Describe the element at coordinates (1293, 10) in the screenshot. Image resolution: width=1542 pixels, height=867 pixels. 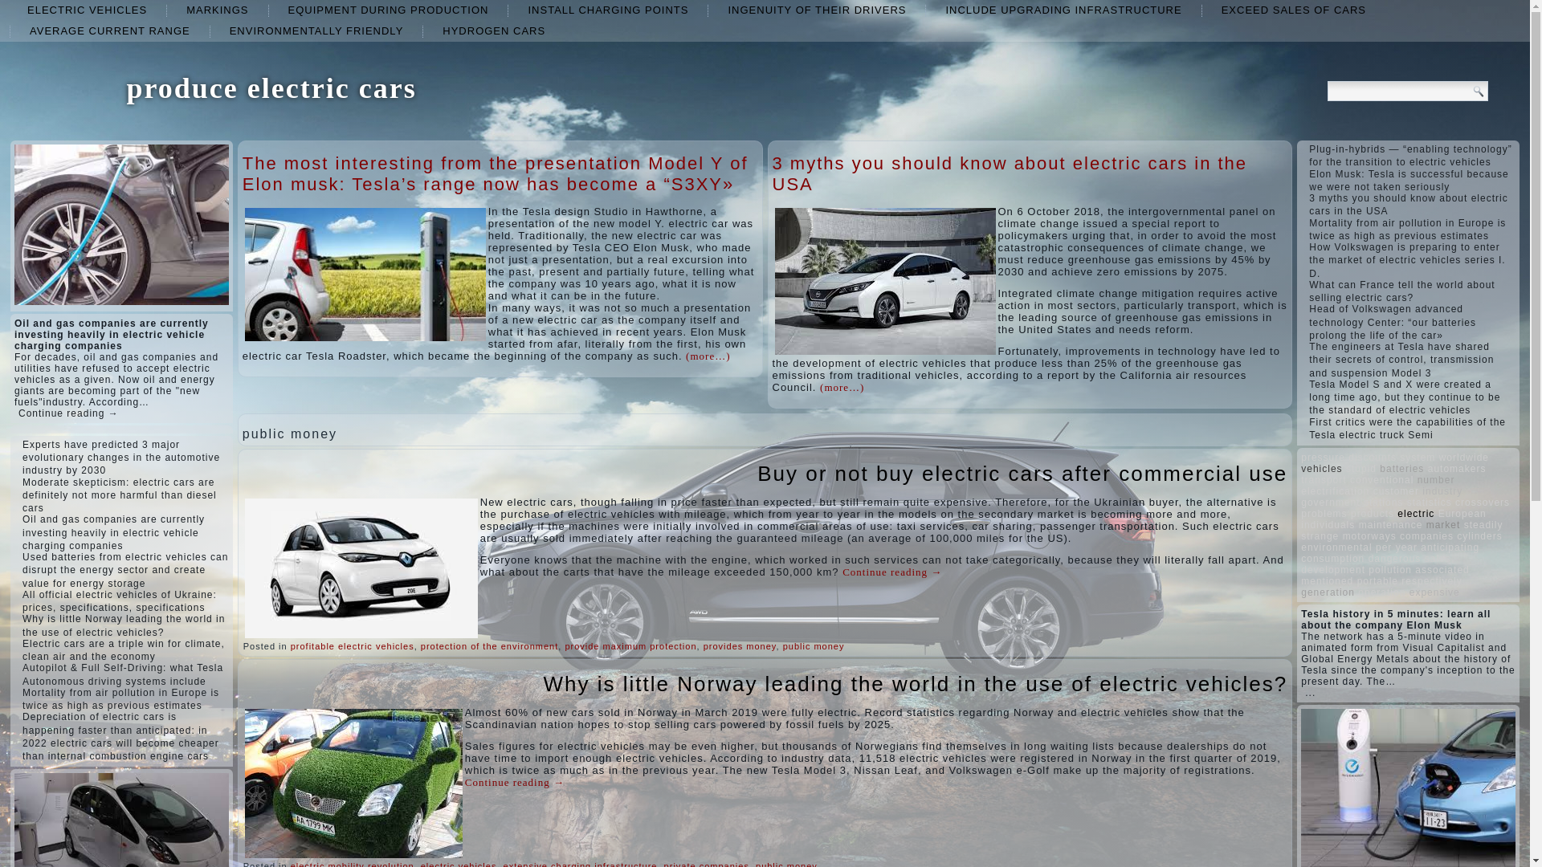
I see `EXCEED SALES OF CARS` at that location.